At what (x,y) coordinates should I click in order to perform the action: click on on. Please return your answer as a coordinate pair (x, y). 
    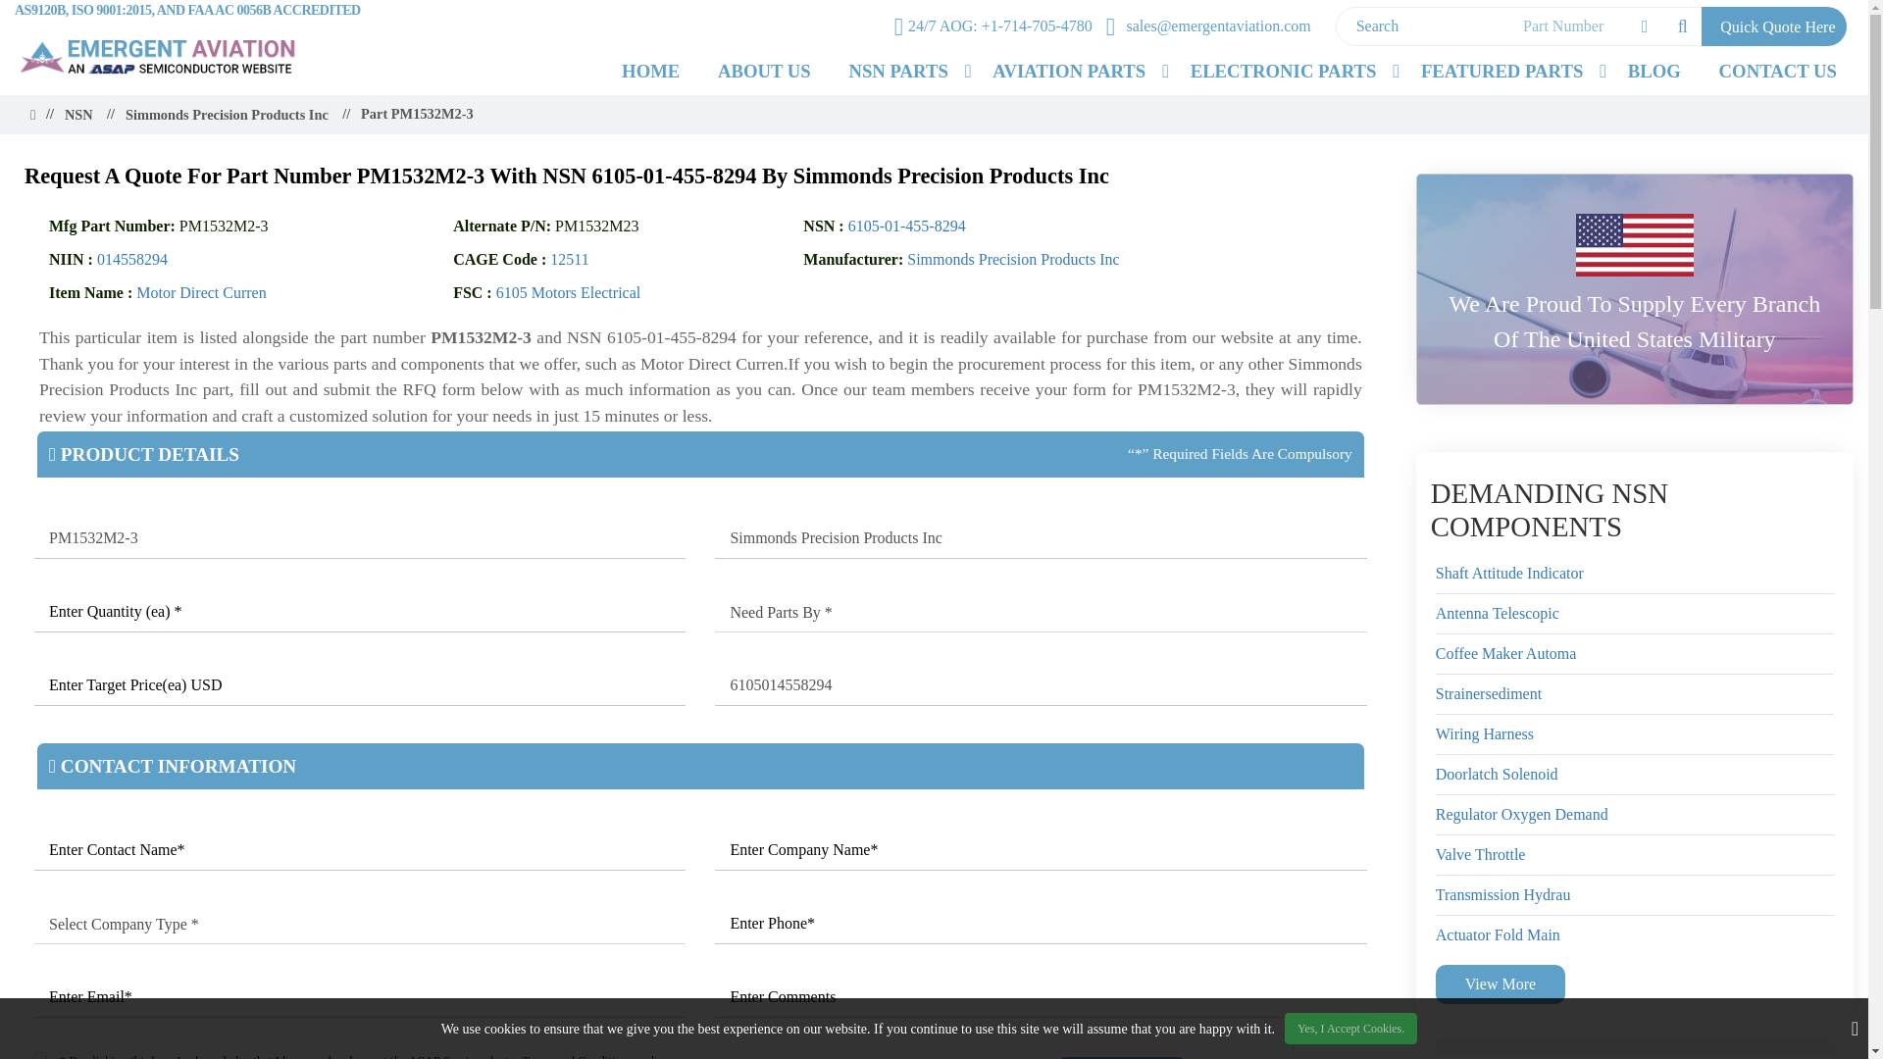
    Looking at the image, I should click on (40, 1055).